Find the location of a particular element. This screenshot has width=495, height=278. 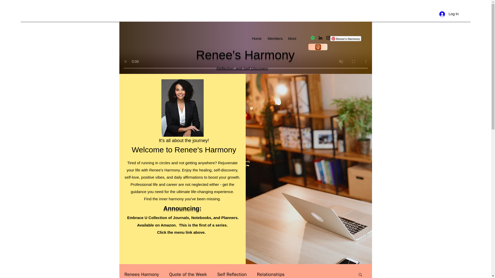

Renees Harmony is located at coordinates (141, 274).